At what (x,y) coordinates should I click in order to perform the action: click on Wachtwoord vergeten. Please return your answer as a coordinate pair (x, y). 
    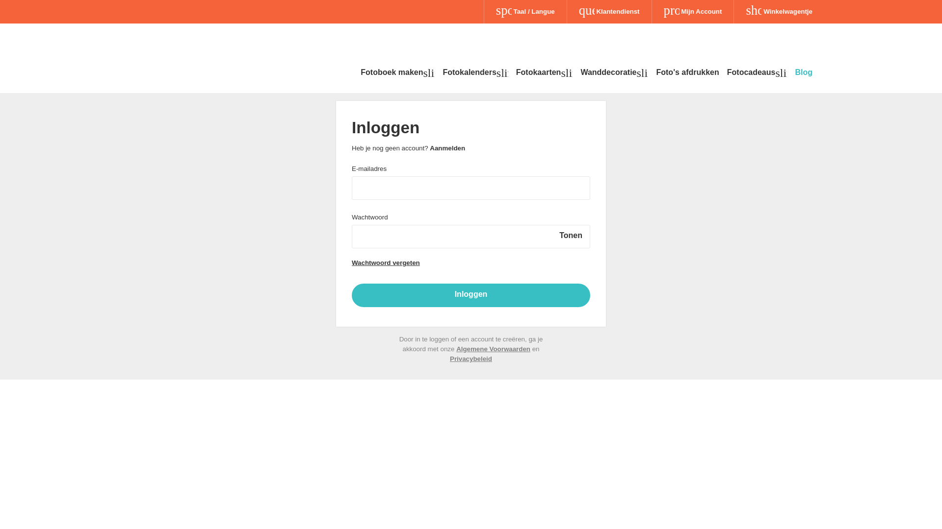
    Looking at the image, I should click on (386, 263).